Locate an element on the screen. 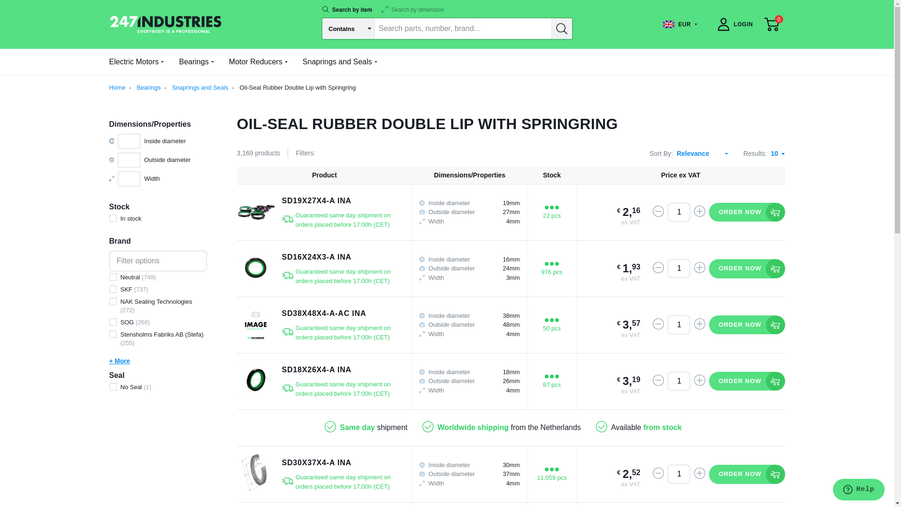  + More is located at coordinates (158, 361).